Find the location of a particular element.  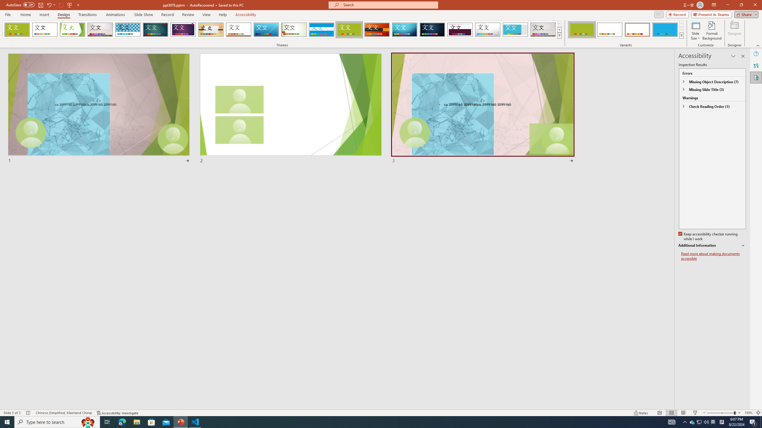

AutomationID: SlideThemesGallery is located at coordinates (282, 30).